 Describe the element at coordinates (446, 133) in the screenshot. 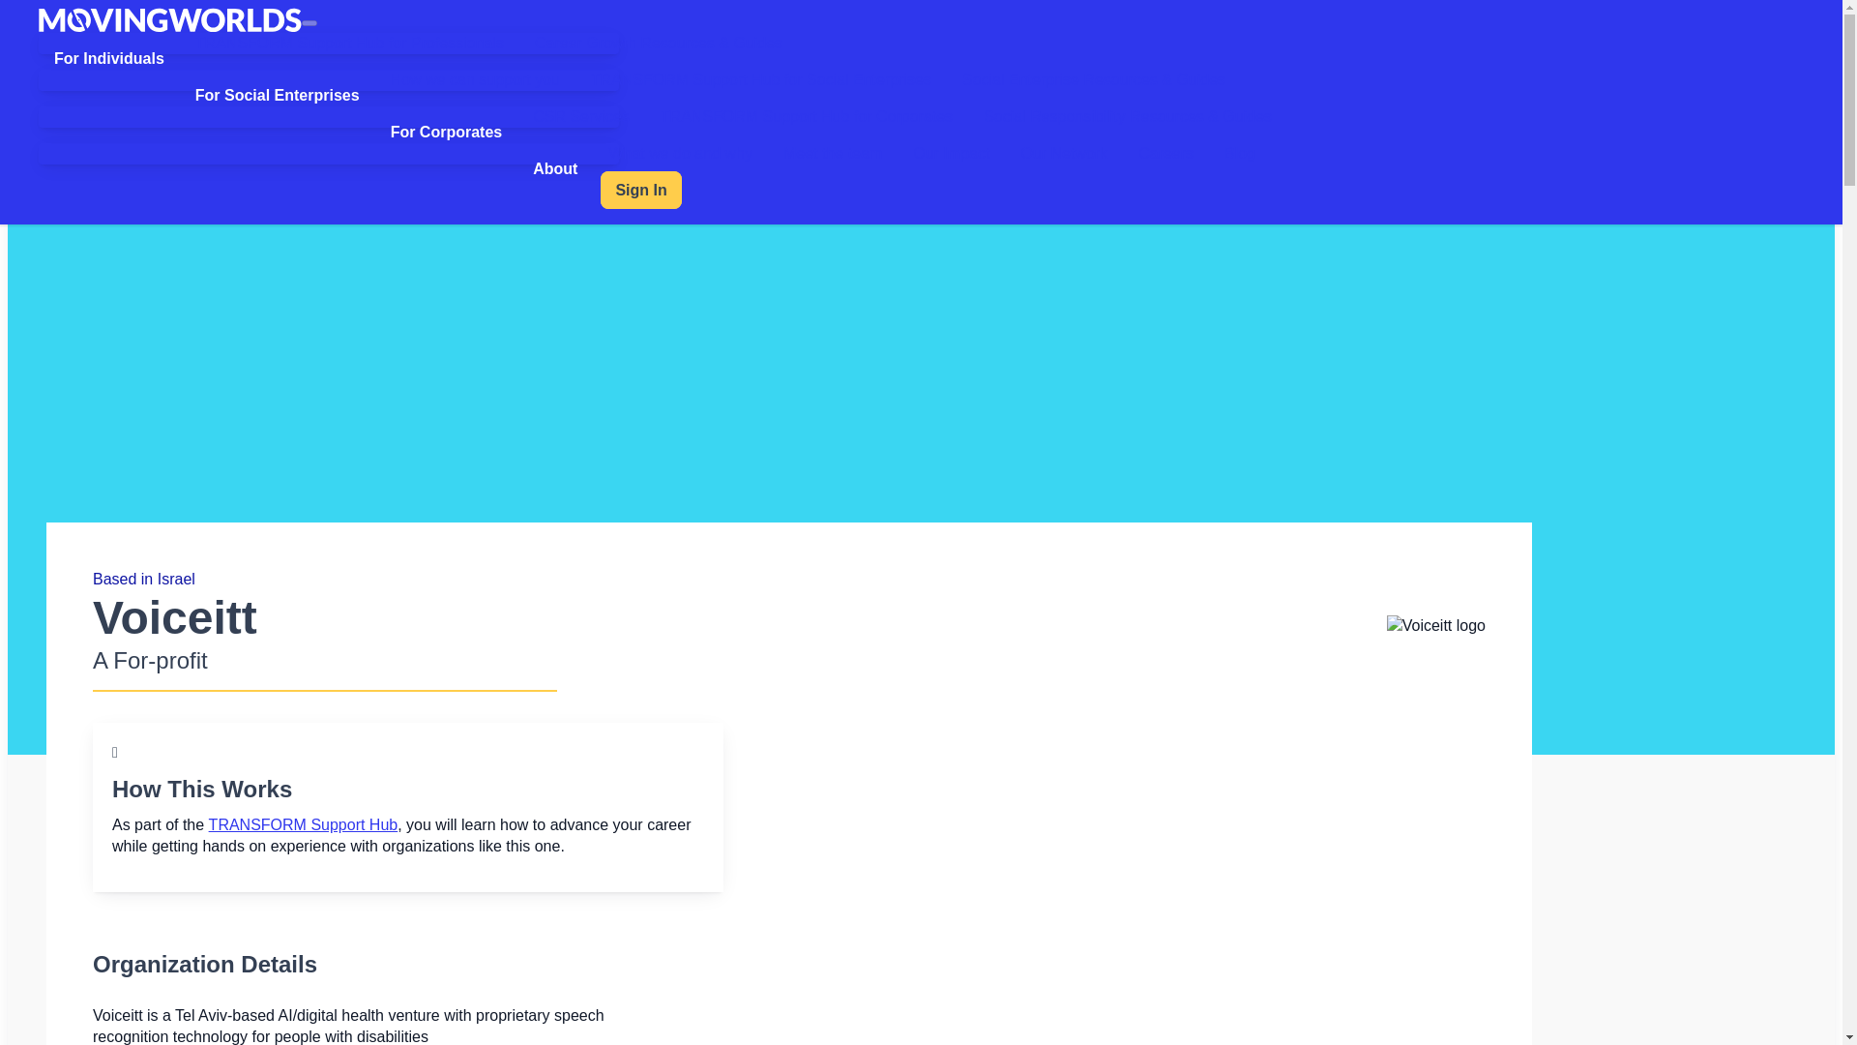

I see `For Corporates` at that location.